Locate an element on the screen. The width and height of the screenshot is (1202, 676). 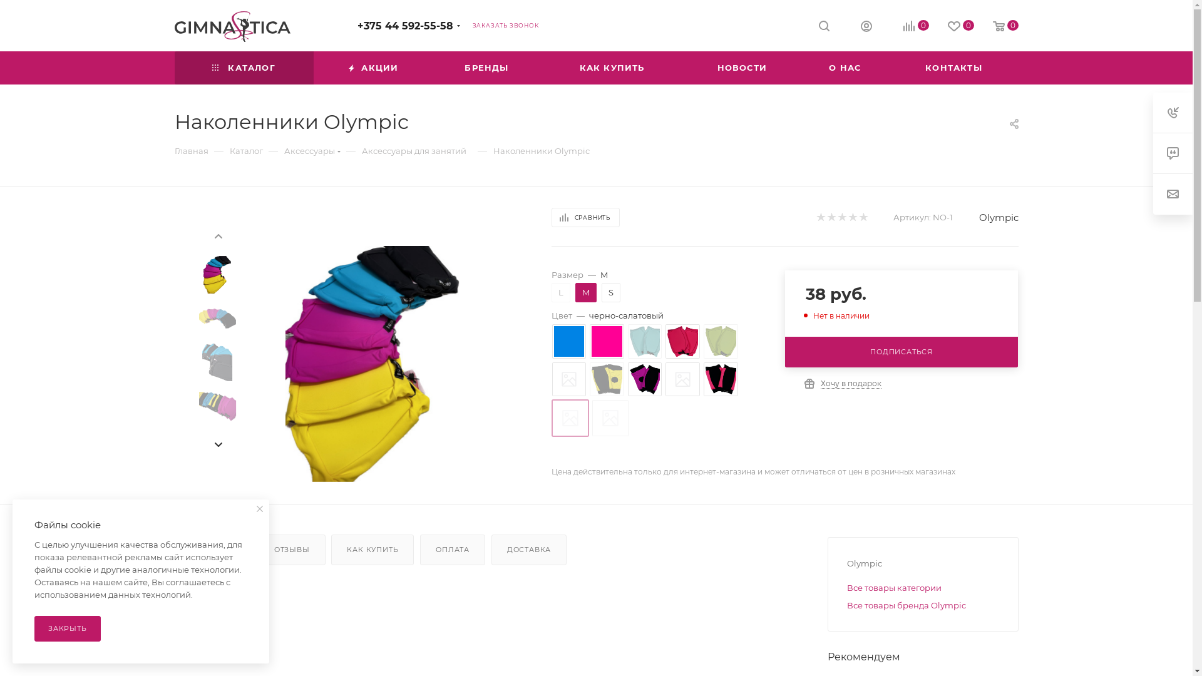
0 is located at coordinates (997, 26).